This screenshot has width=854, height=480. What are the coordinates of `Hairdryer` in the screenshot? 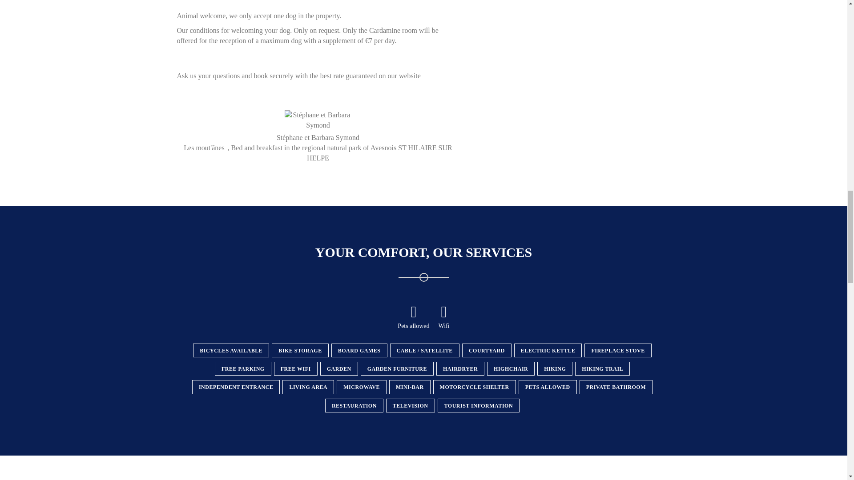 It's located at (460, 368).